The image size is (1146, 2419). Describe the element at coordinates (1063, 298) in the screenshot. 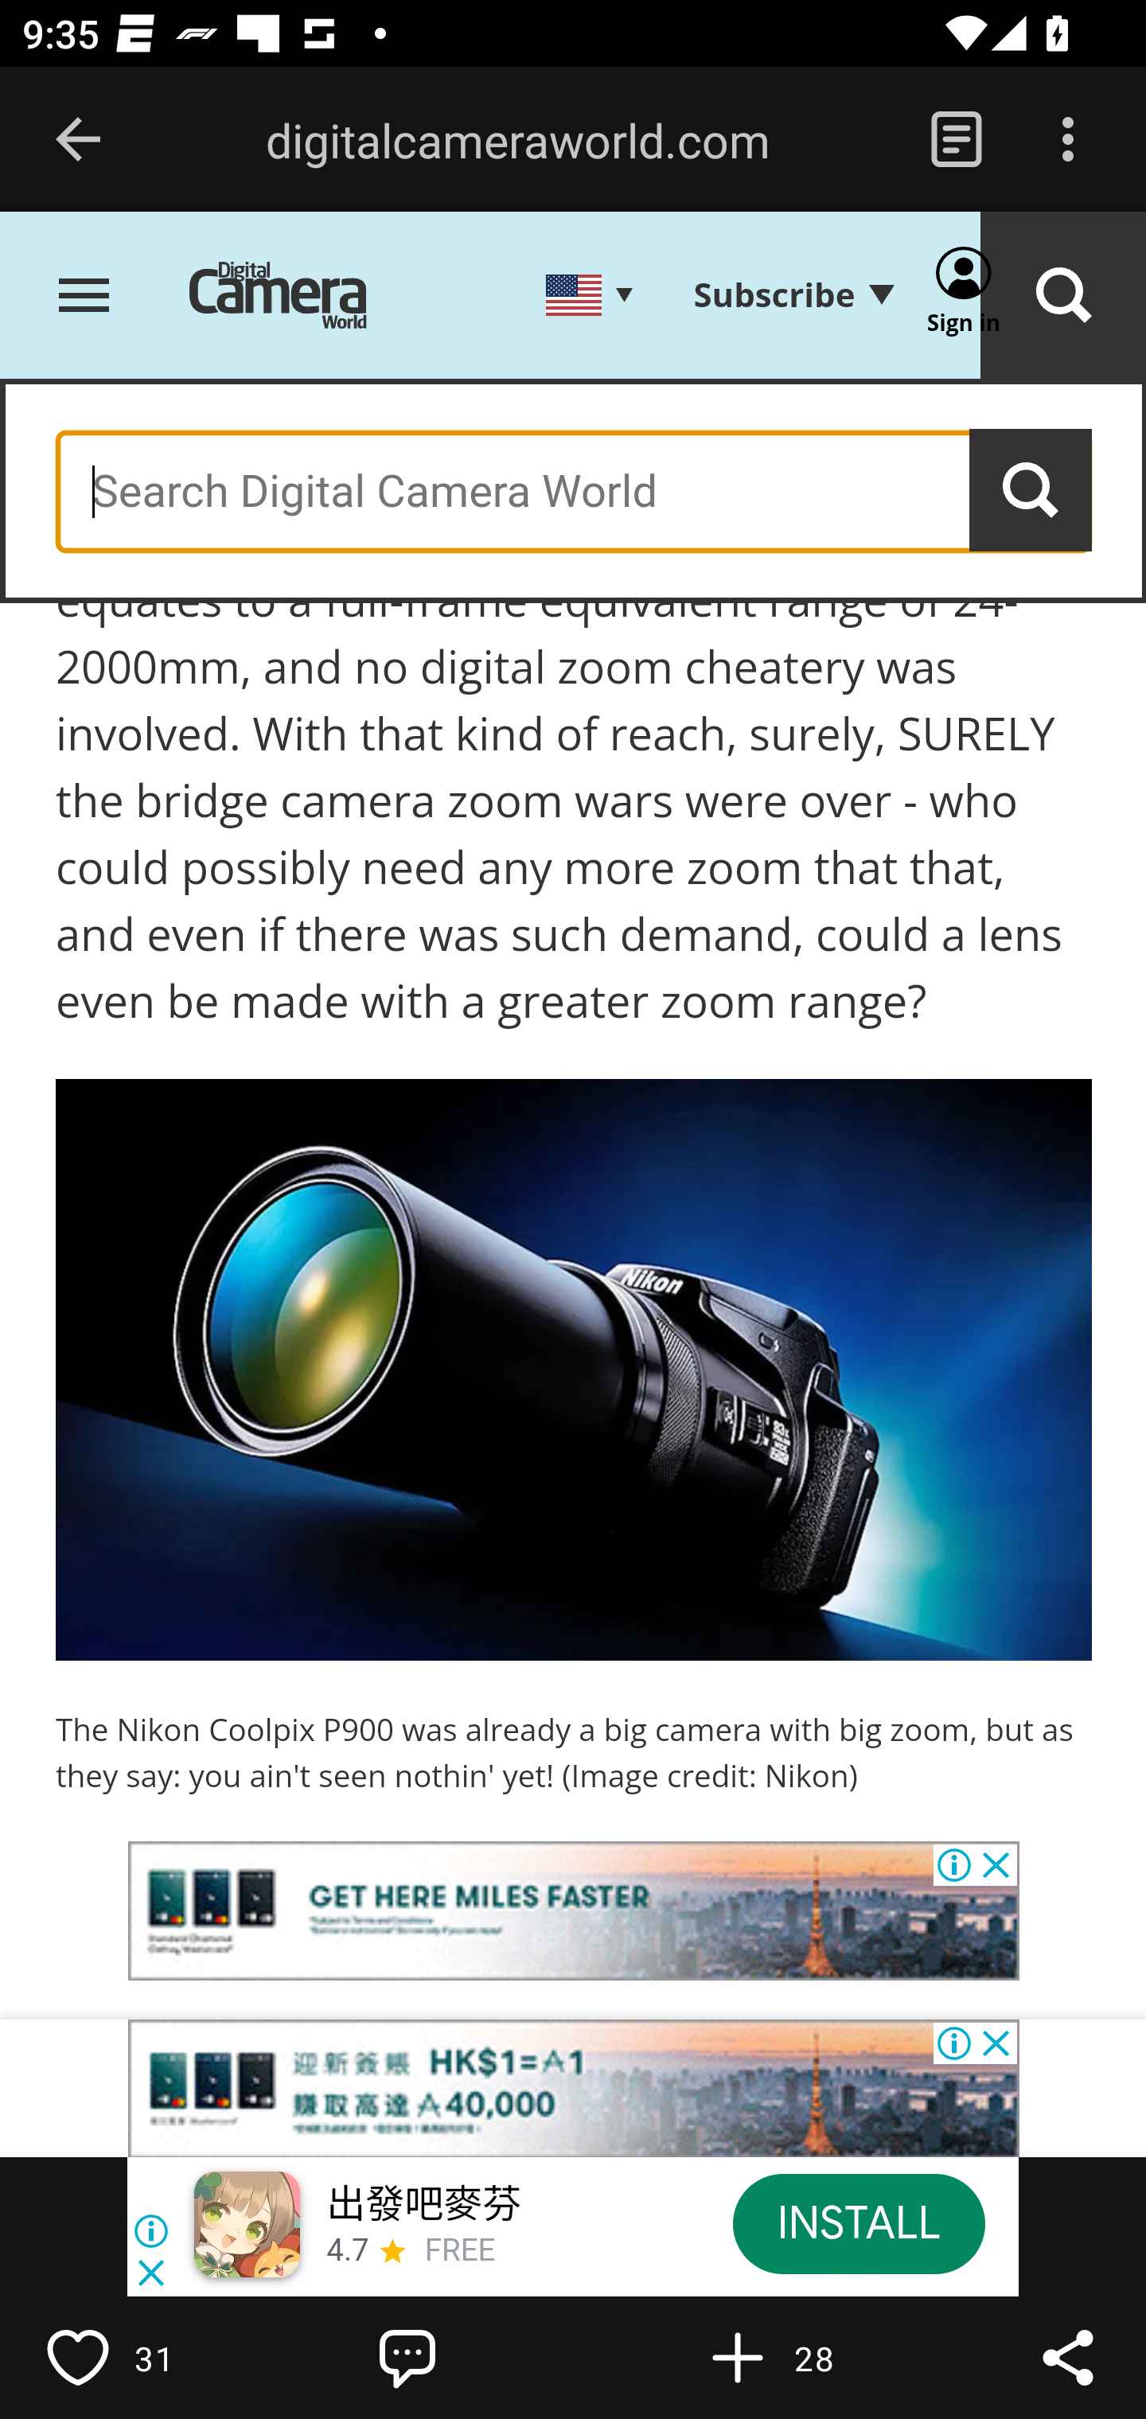

I see `Search` at that location.